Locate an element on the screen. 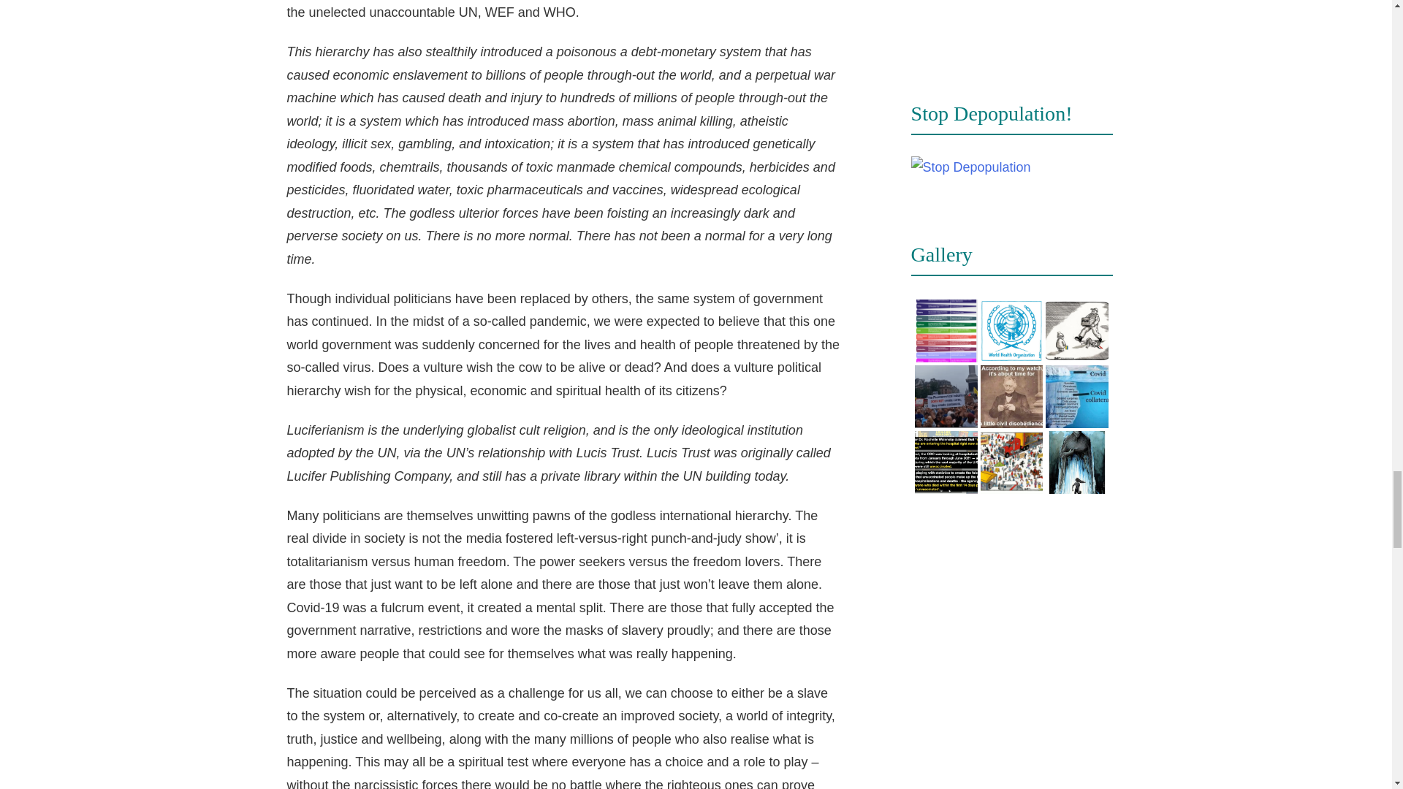 This screenshot has width=1403, height=789. Pharma is located at coordinates (946, 397).